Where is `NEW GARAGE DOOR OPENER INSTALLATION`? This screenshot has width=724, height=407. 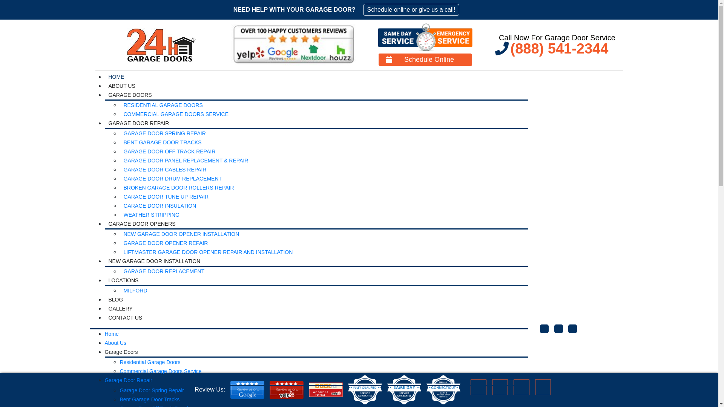
NEW GARAGE DOOR OPENER INSTALLATION is located at coordinates (182, 234).